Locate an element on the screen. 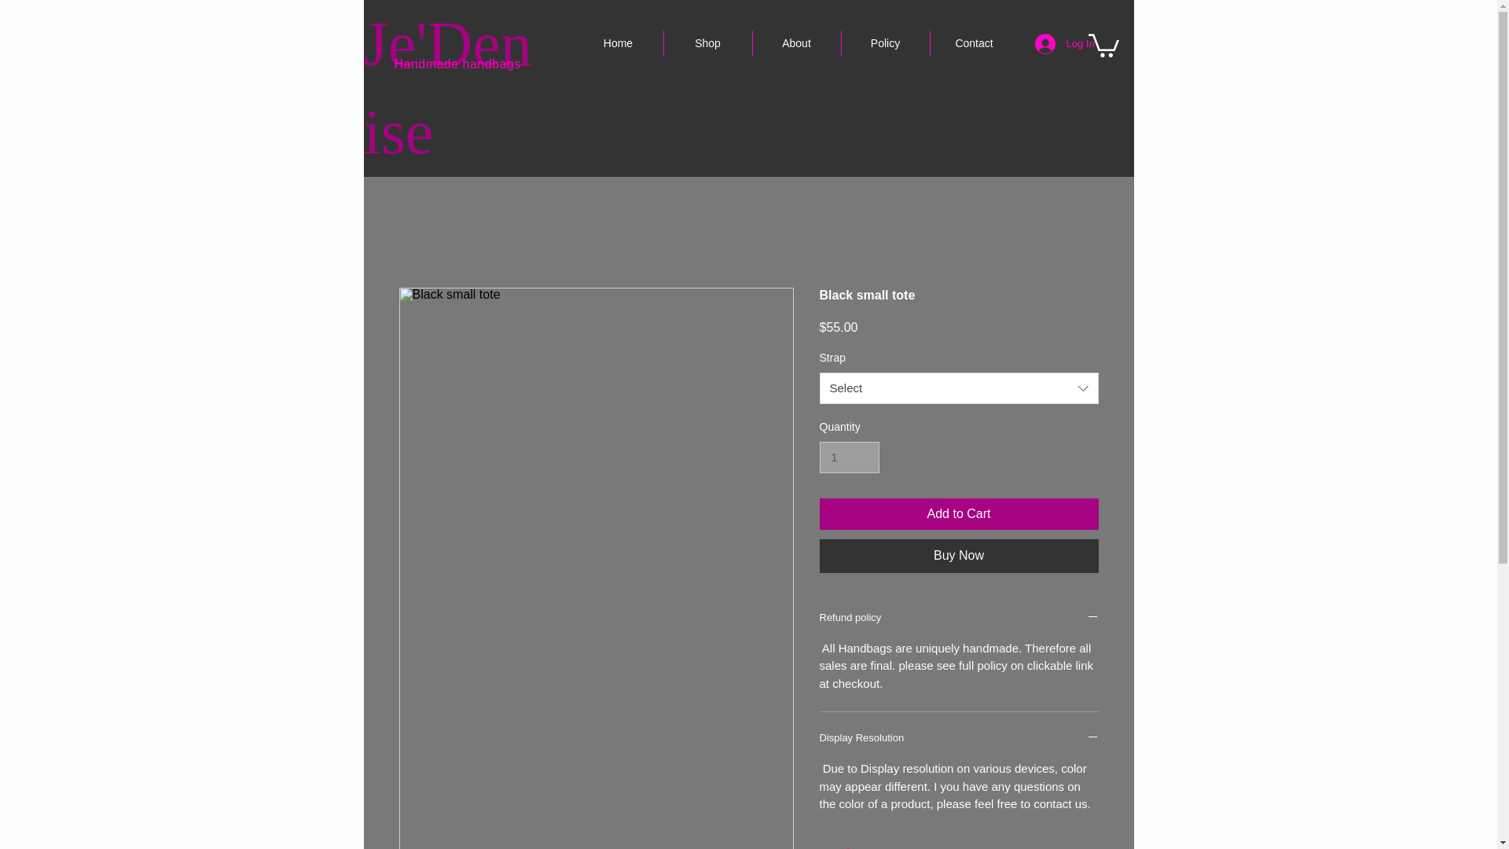 The image size is (1509, 849). Home is located at coordinates (618, 43).